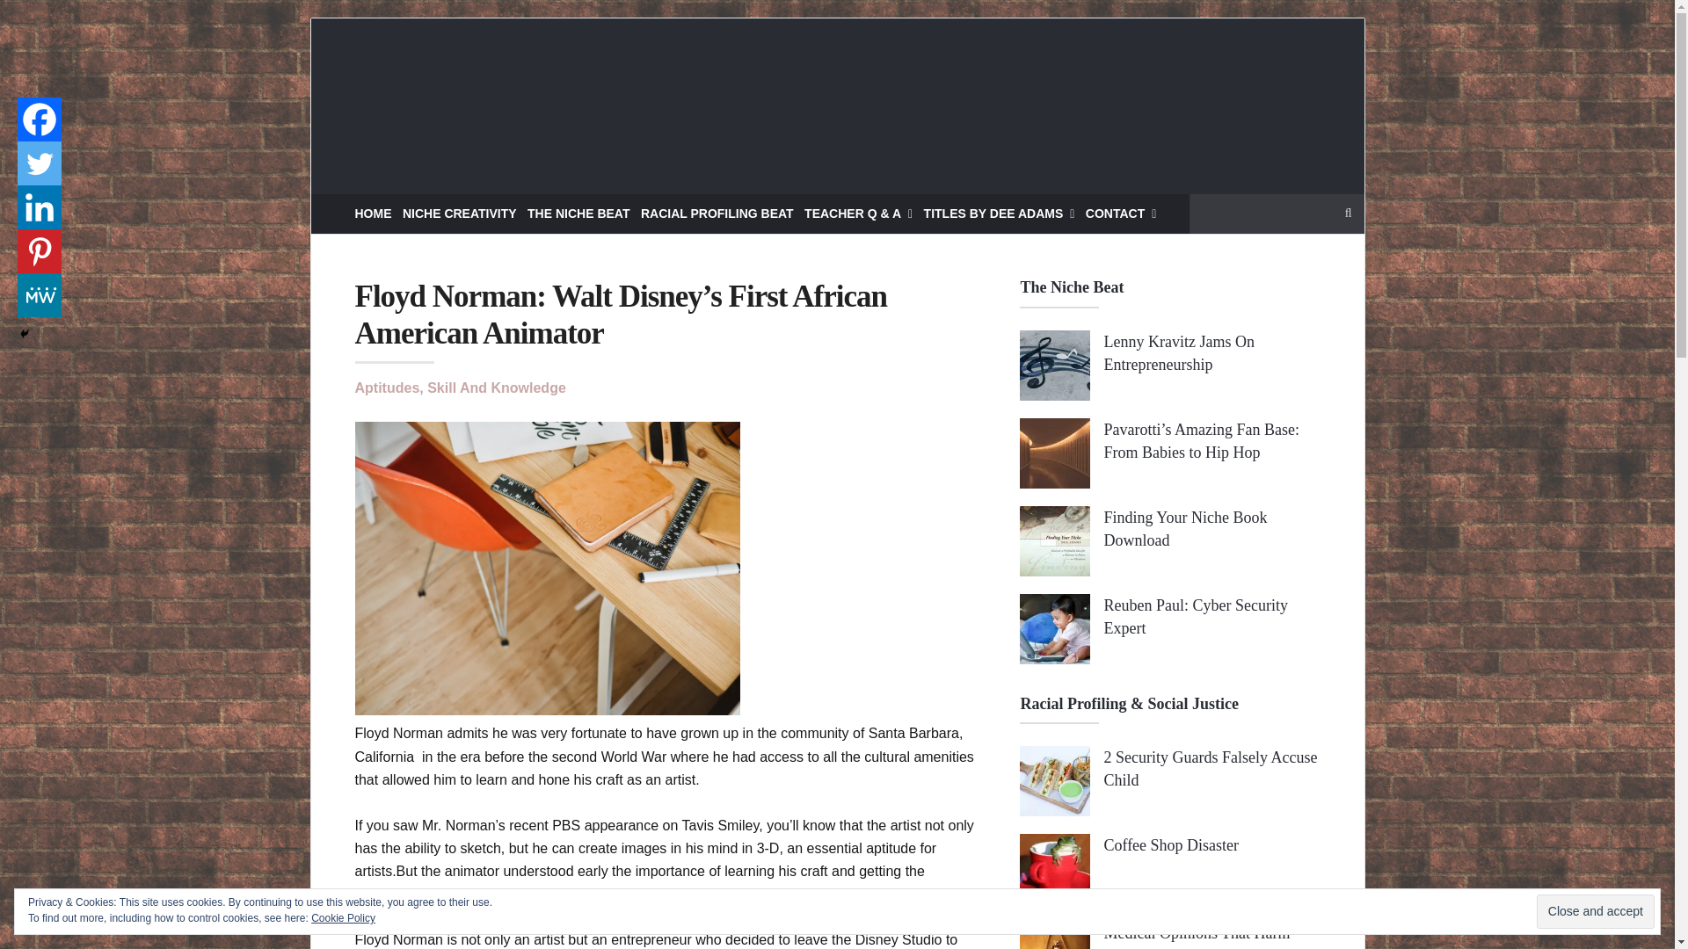 The width and height of the screenshot is (1688, 949). What do you see at coordinates (459, 214) in the screenshot?
I see `NICHE CREATIVITY` at bounding box center [459, 214].